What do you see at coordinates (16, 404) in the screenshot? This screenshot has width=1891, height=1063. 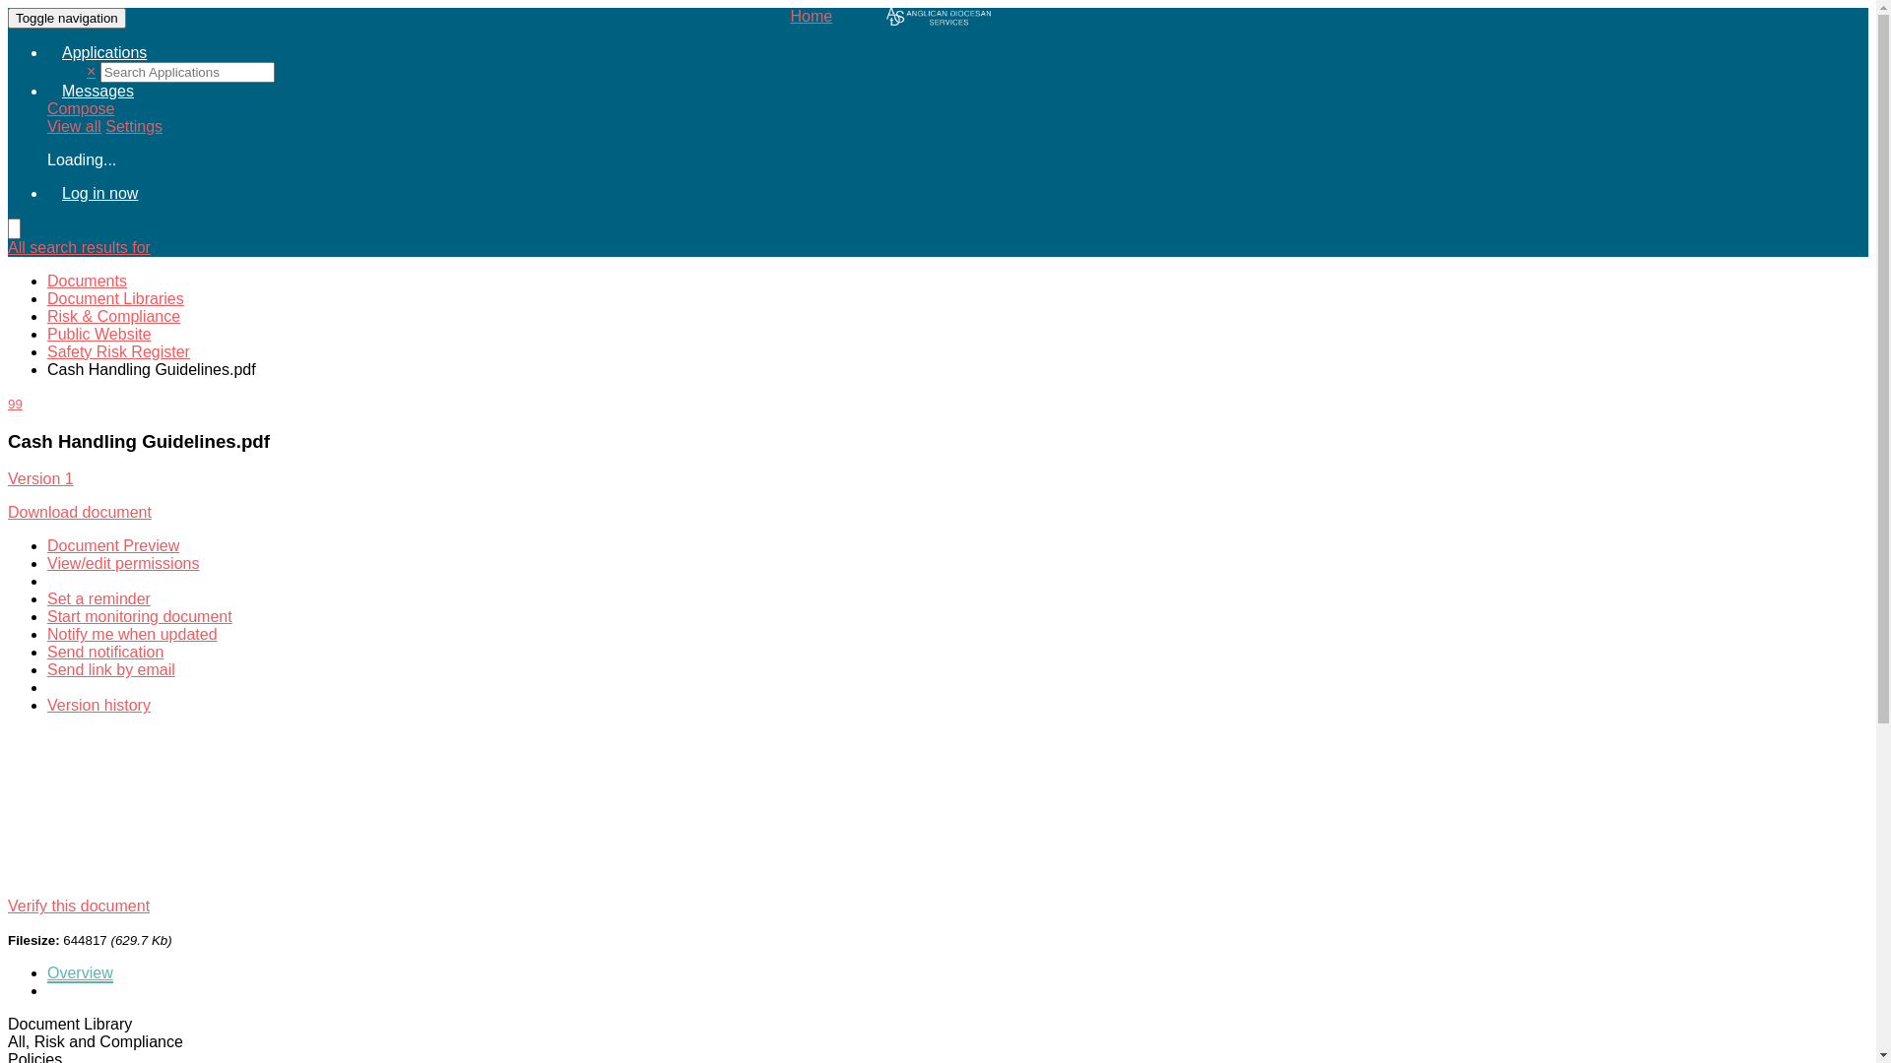 I see `99` at bounding box center [16, 404].